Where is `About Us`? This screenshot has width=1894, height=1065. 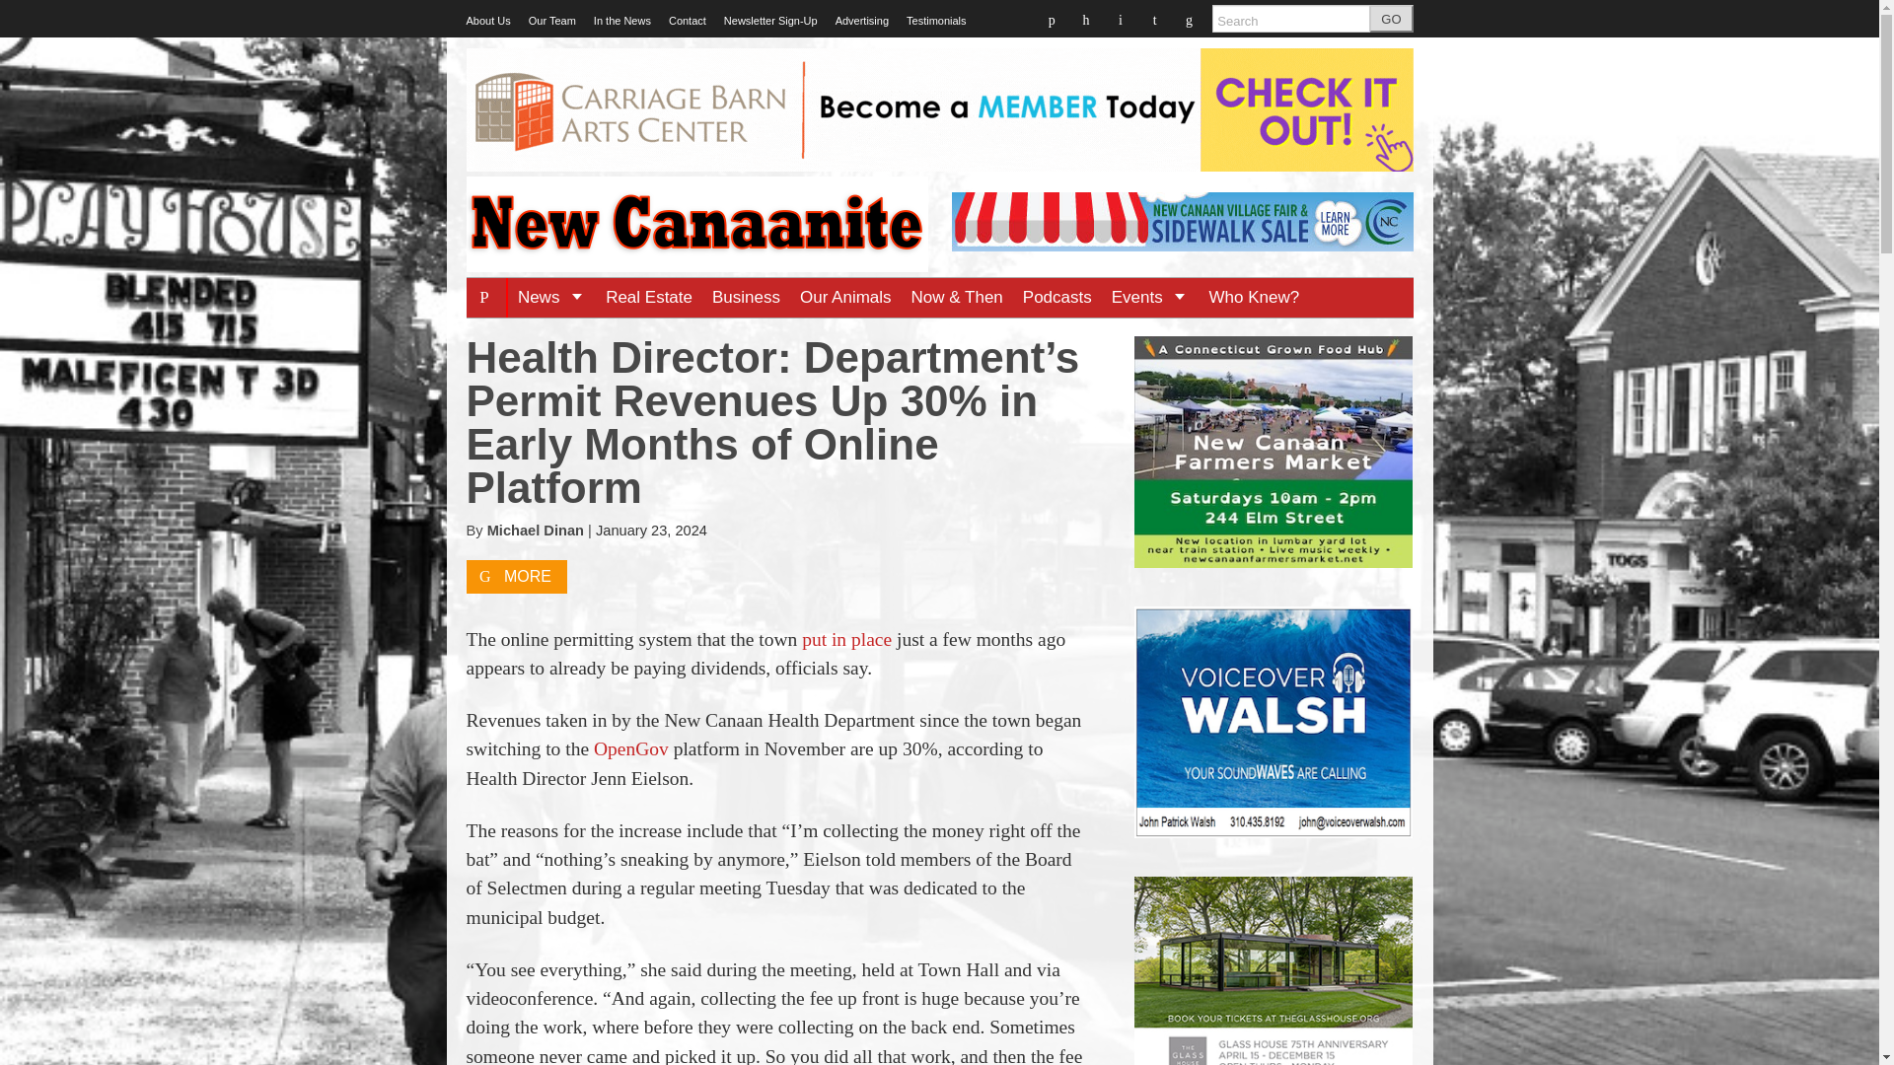
About Us is located at coordinates (487, 21).